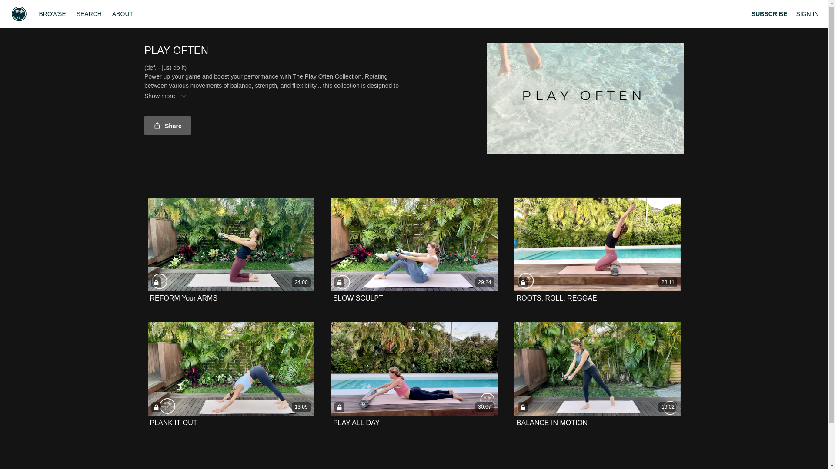 The image size is (835, 469). What do you see at coordinates (414, 244) in the screenshot?
I see `29:24` at bounding box center [414, 244].